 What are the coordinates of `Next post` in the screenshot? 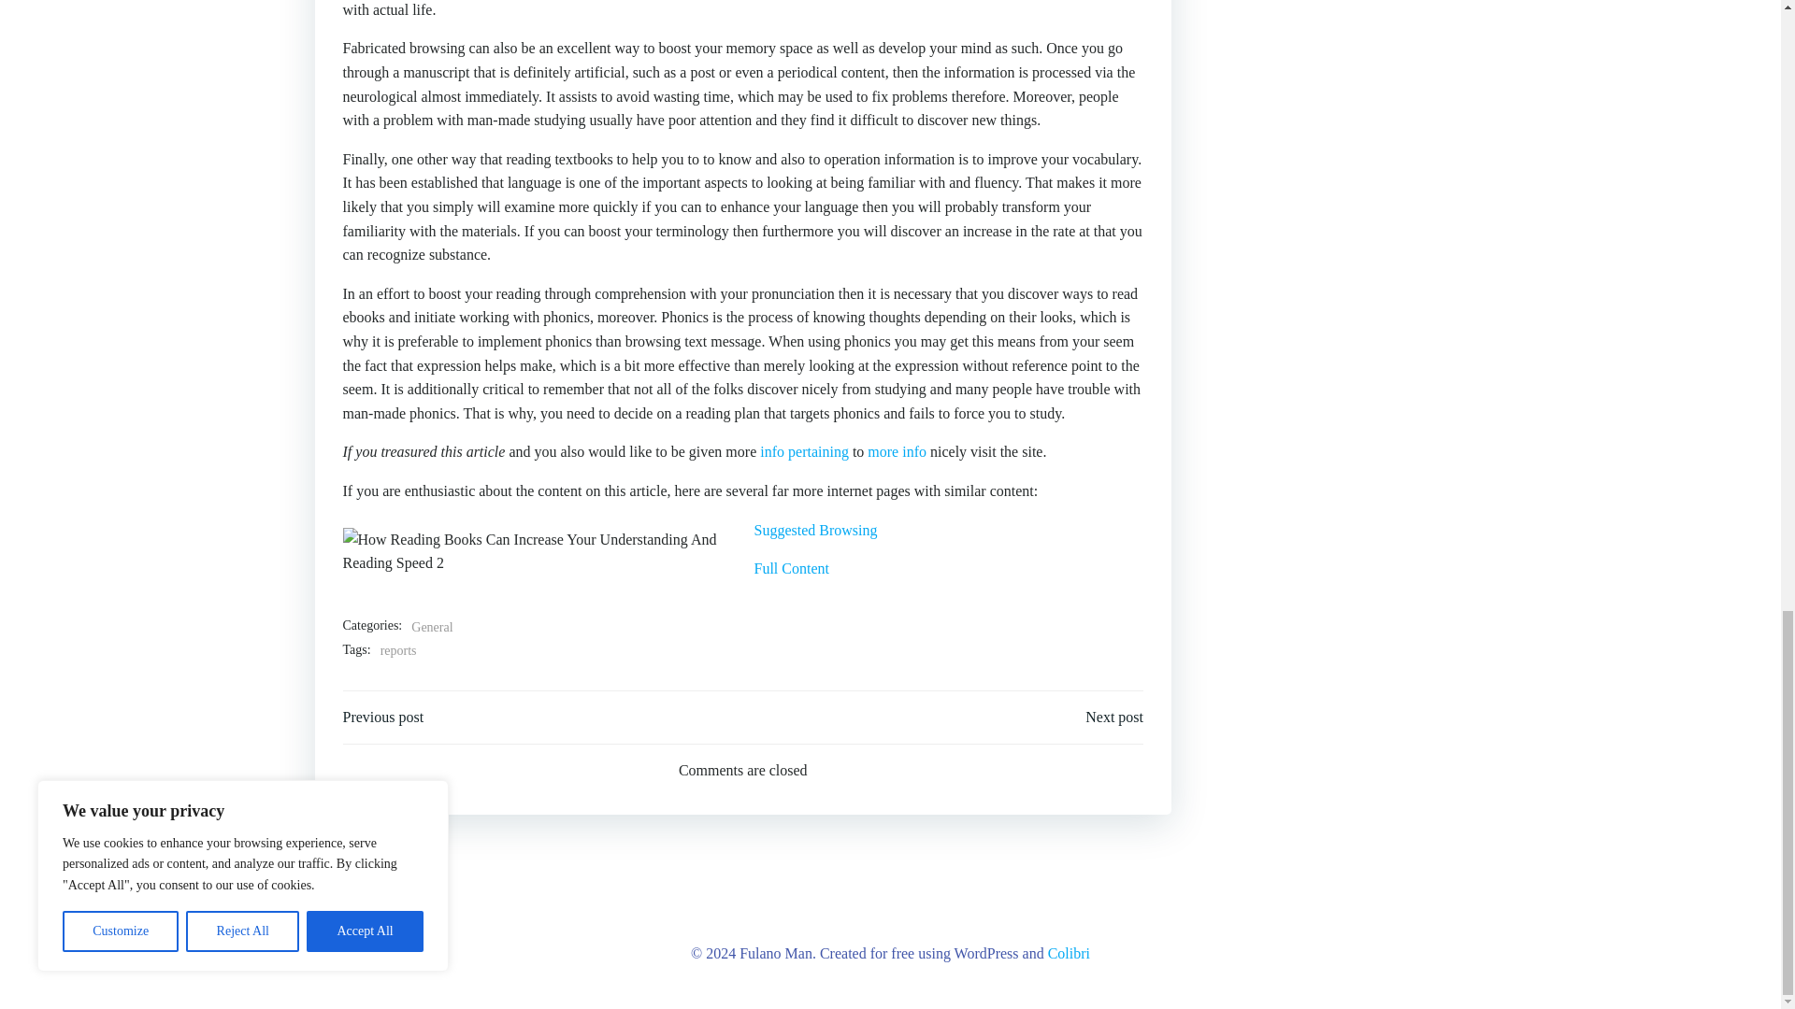 It's located at (1114, 718).